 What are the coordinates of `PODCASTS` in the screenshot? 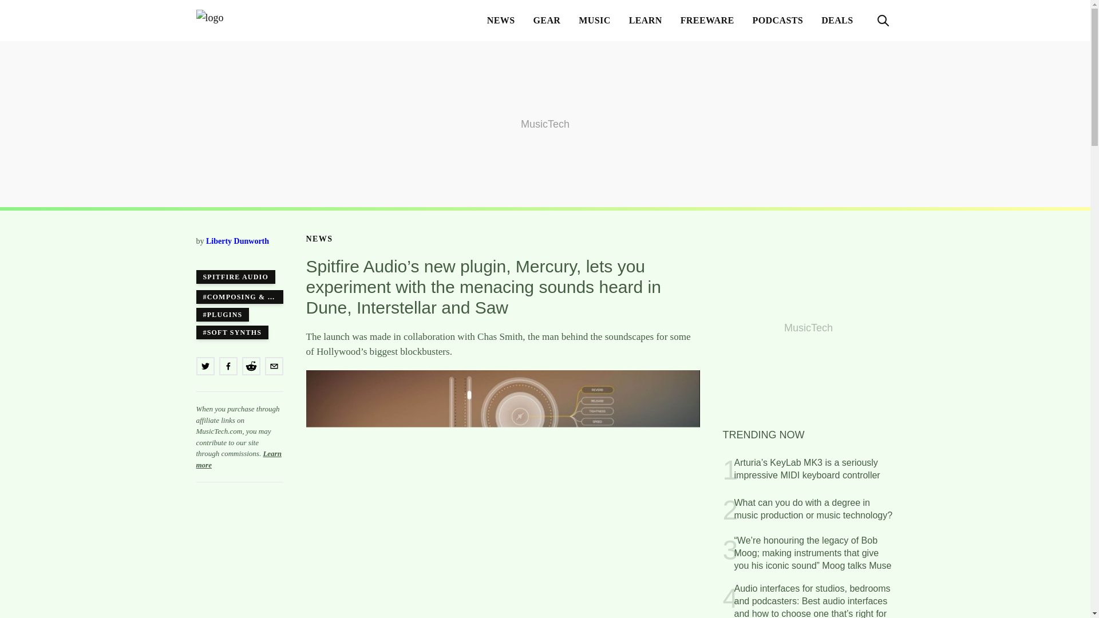 It's located at (778, 21).